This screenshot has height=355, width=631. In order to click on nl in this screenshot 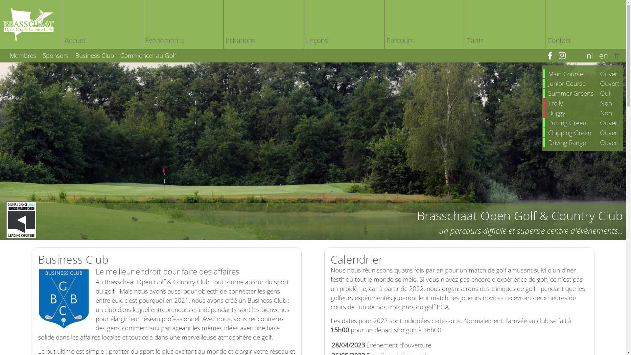, I will do `click(593, 56)`.